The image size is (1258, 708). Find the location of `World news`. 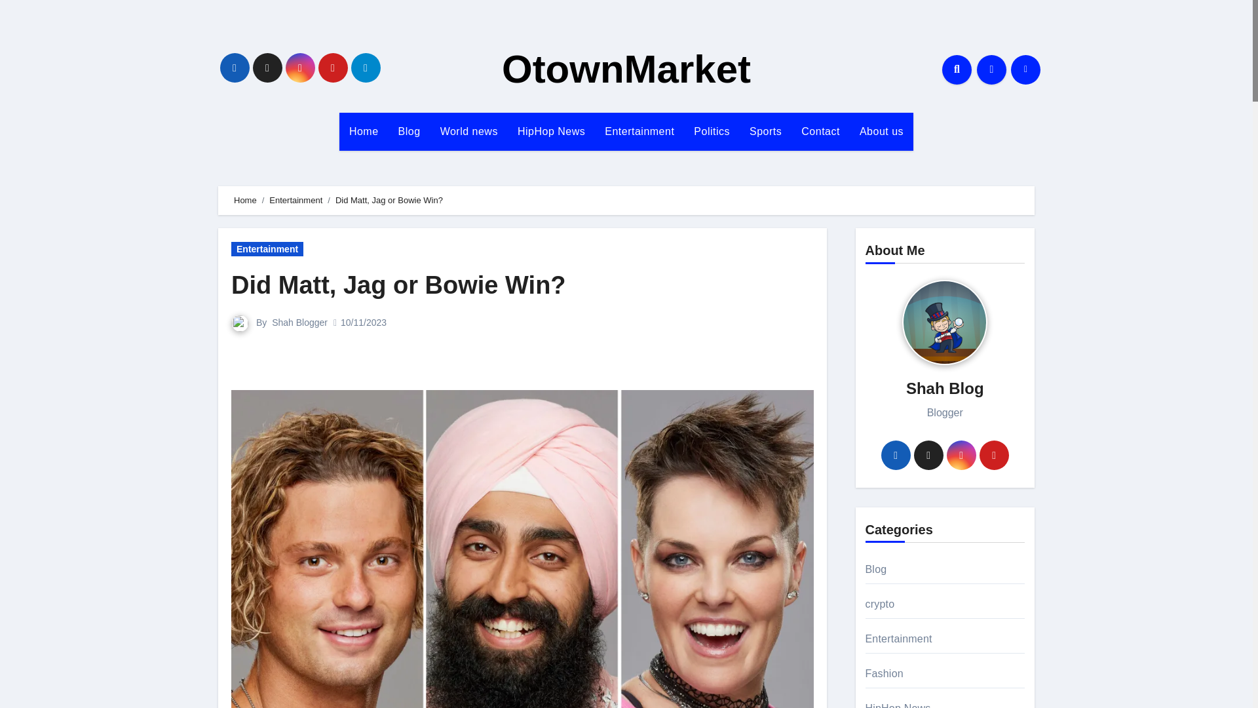

World news is located at coordinates (469, 131).